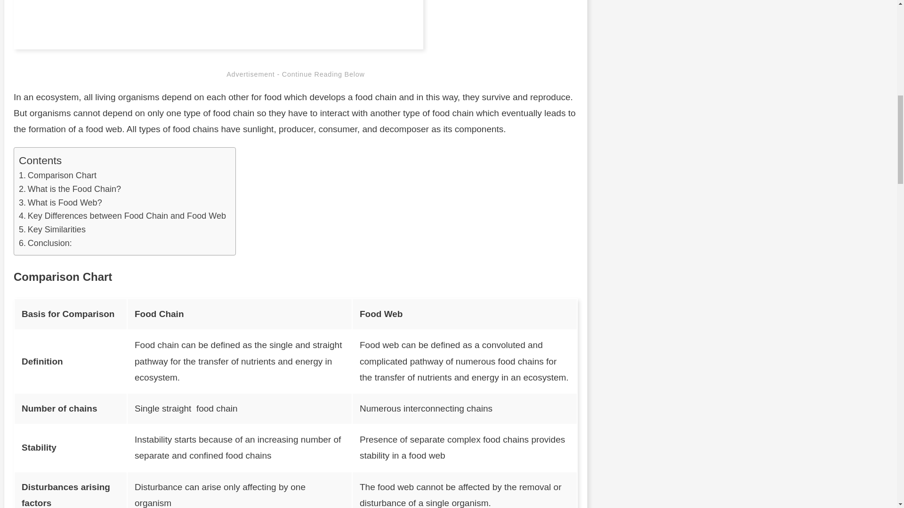 The image size is (904, 508). I want to click on What is the Food Chain?, so click(70, 189).